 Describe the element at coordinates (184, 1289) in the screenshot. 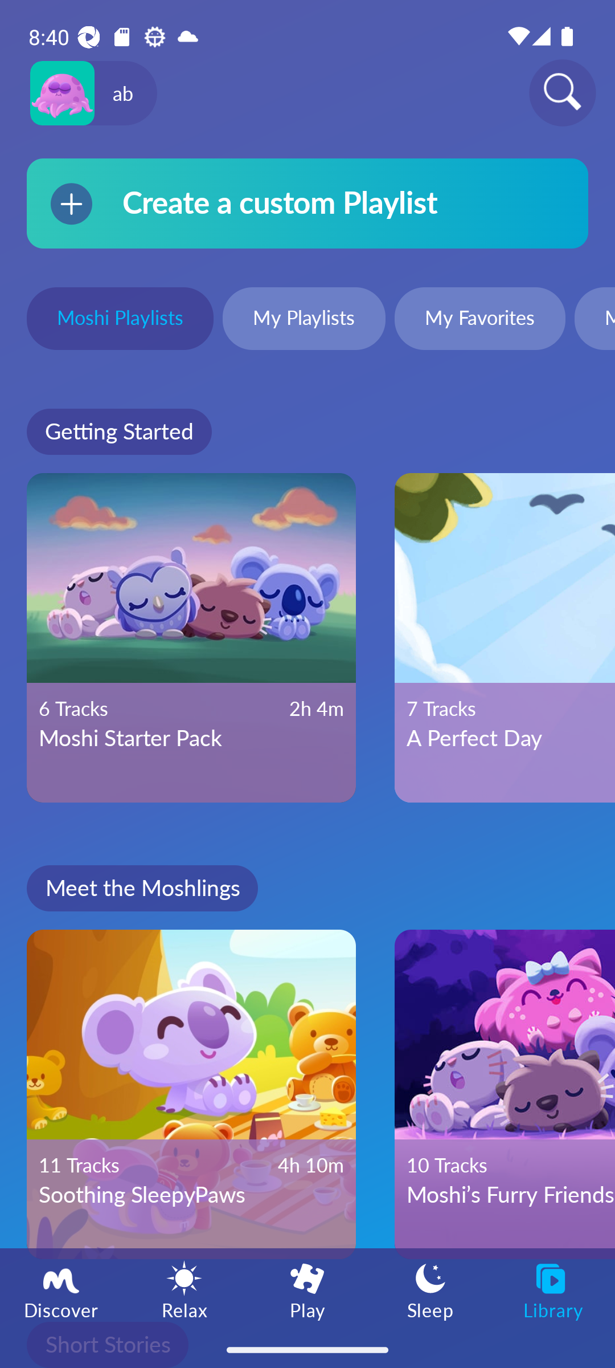

I see `Relax` at that location.